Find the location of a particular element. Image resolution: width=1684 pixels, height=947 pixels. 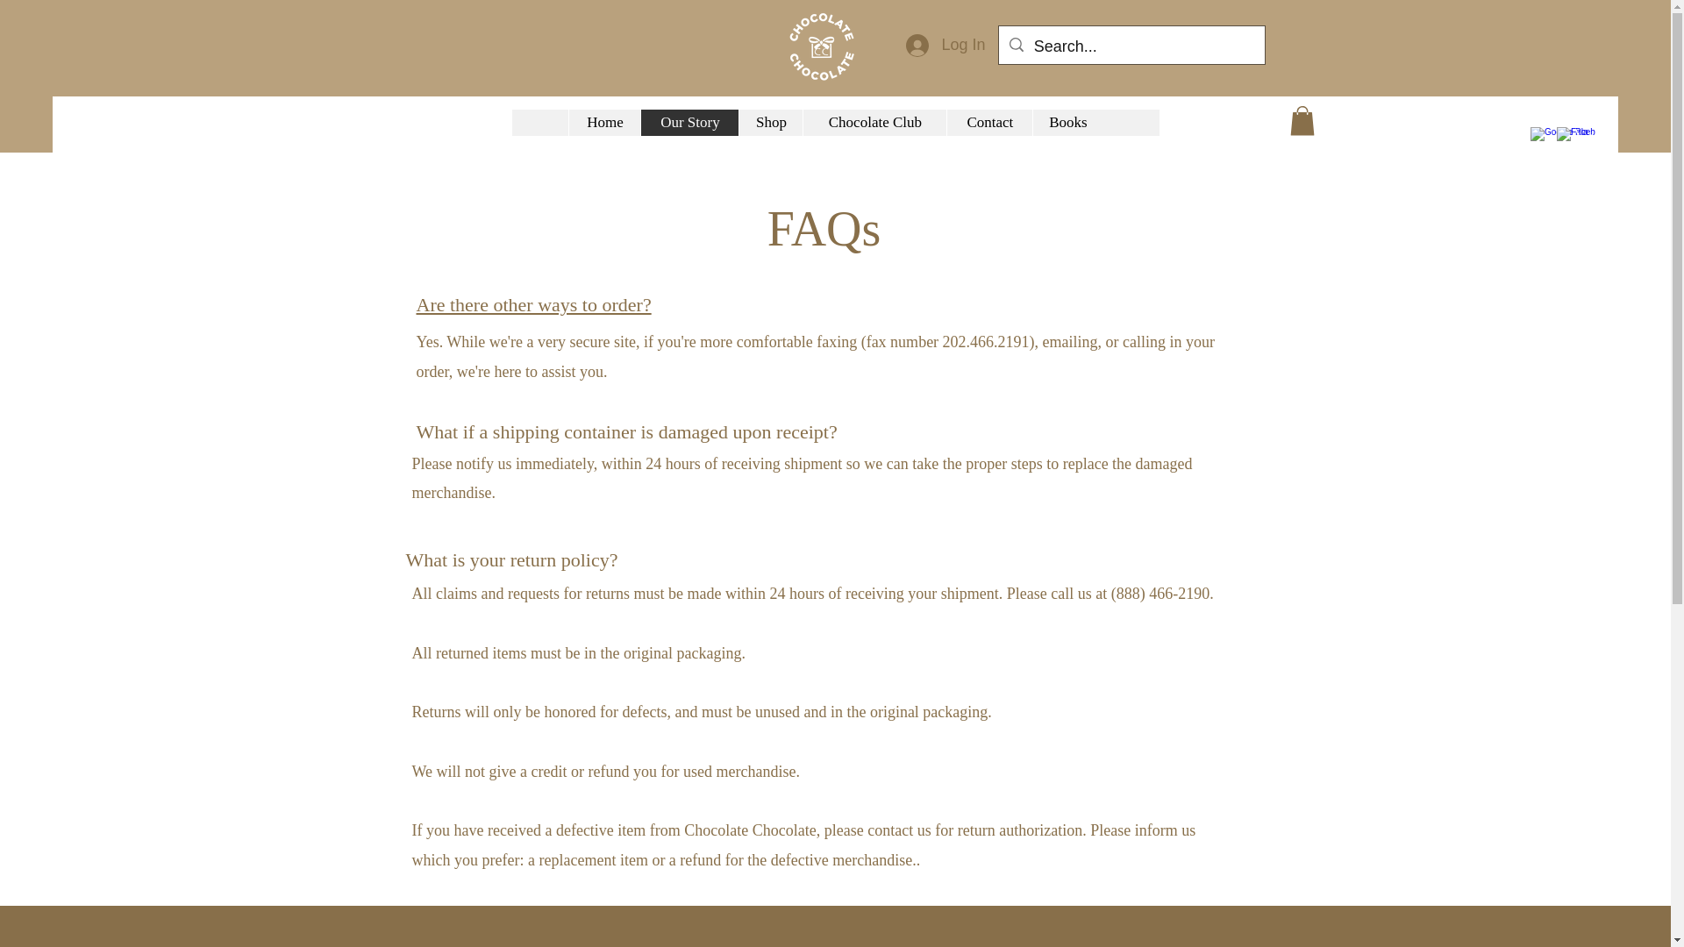

Log In is located at coordinates (945, 46).